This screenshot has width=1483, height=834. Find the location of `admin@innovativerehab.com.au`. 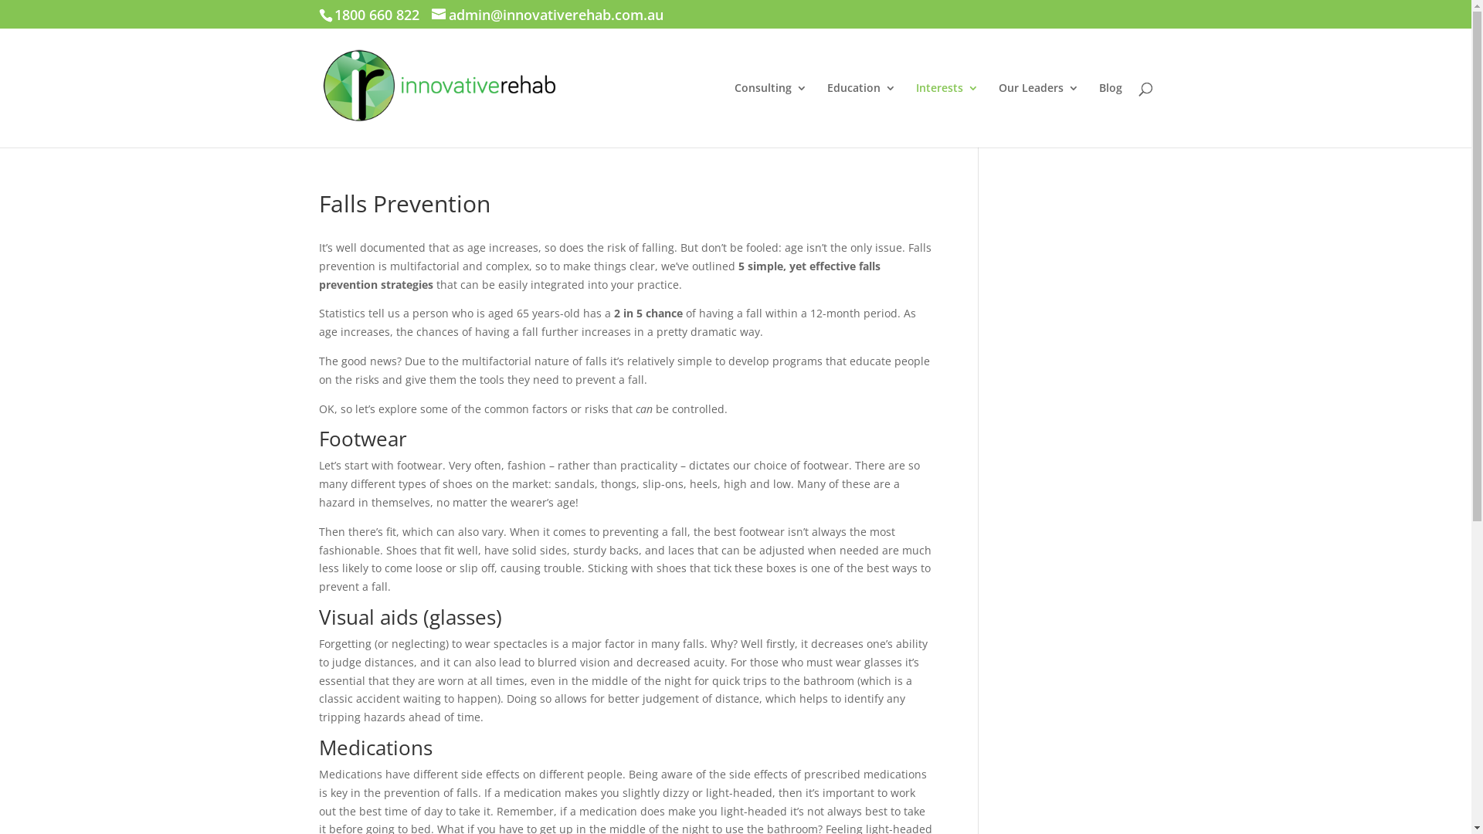

admin@innovativerehab.com.au is located at coordinates (547, 17).